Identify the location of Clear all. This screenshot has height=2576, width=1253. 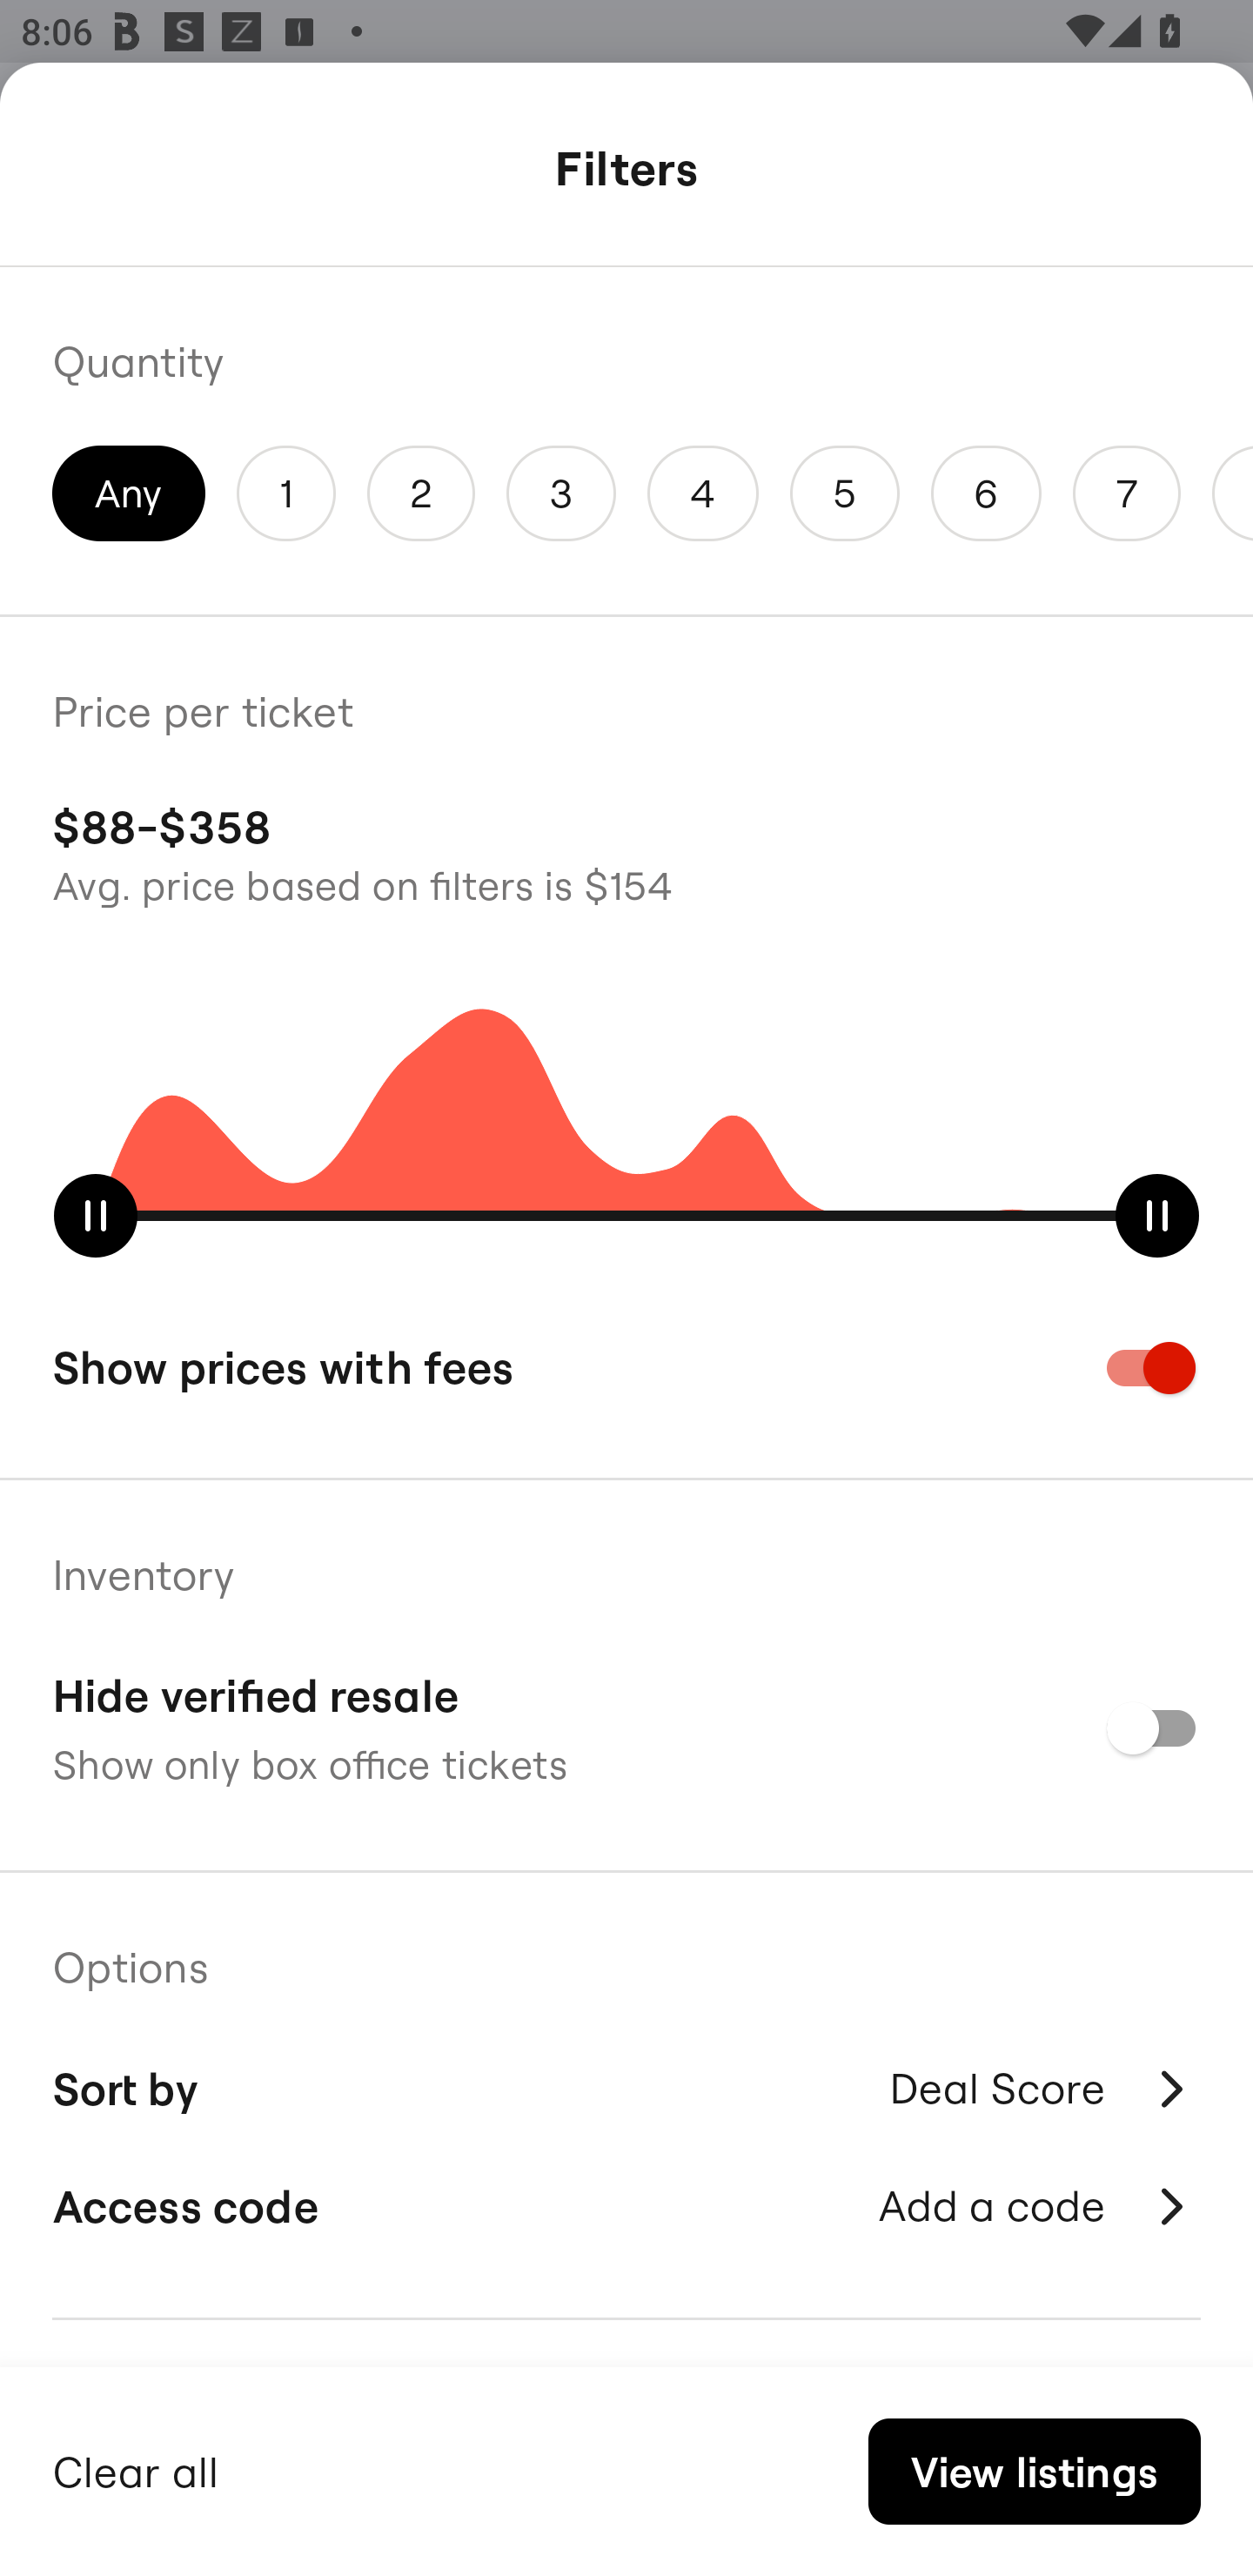
(136, 2468).